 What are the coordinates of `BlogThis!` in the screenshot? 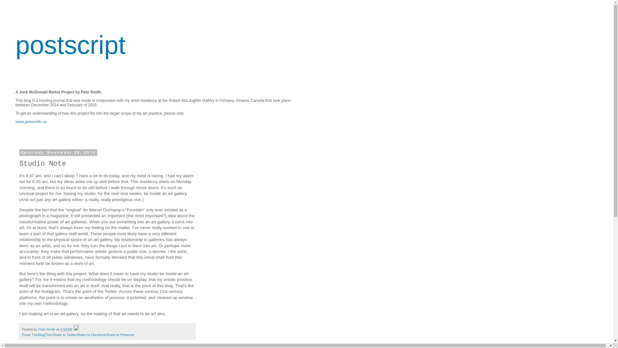 It's located at (45, 334).